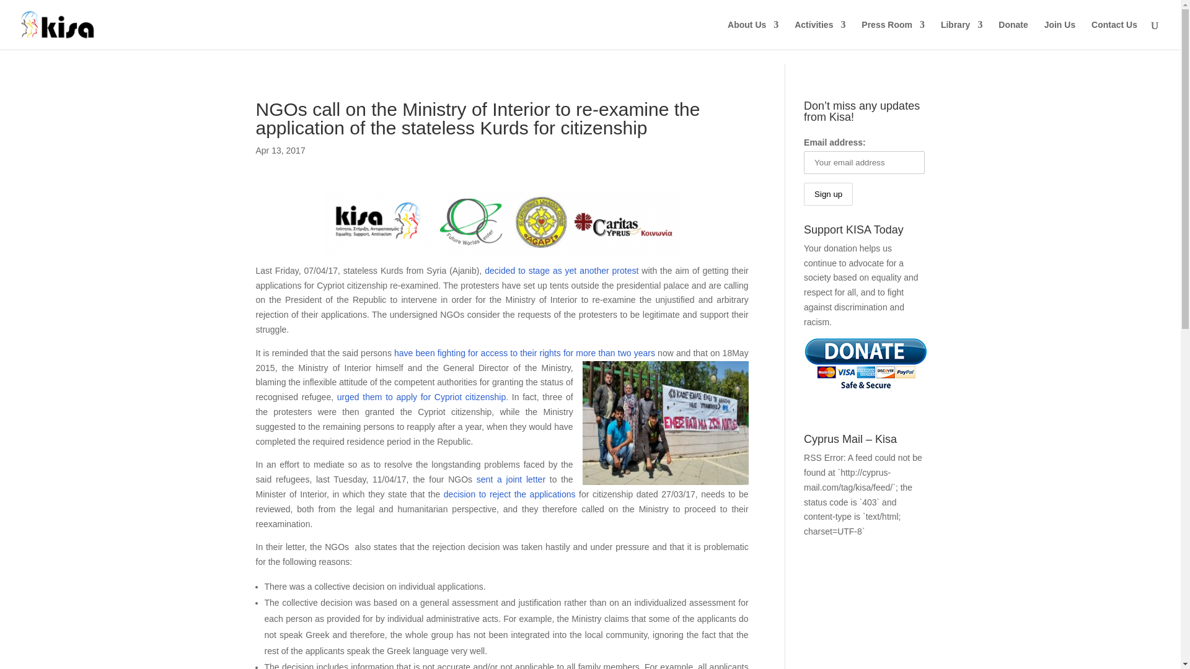 Image resolution: width=1190 pixels, height=669 pixels. I want to click on decision to reject the applications, so click(509, 494).